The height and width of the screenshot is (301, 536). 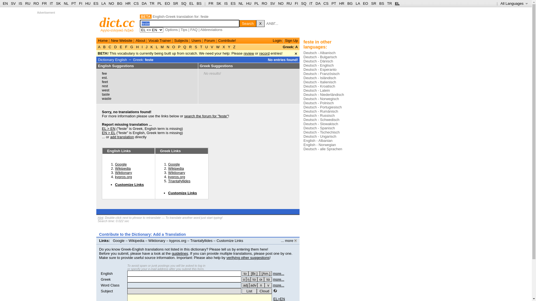 What do you see at coordinates (210, 41) in the screenshot?
I see `Forum` at bounding box center [210, 41].